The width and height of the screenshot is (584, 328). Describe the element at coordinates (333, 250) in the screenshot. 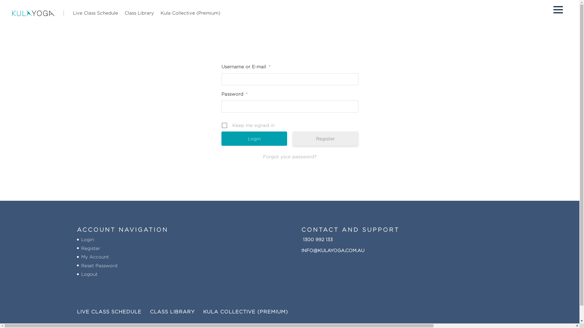

I see `INFO@KULAYOGA.COM.AU` at that location.